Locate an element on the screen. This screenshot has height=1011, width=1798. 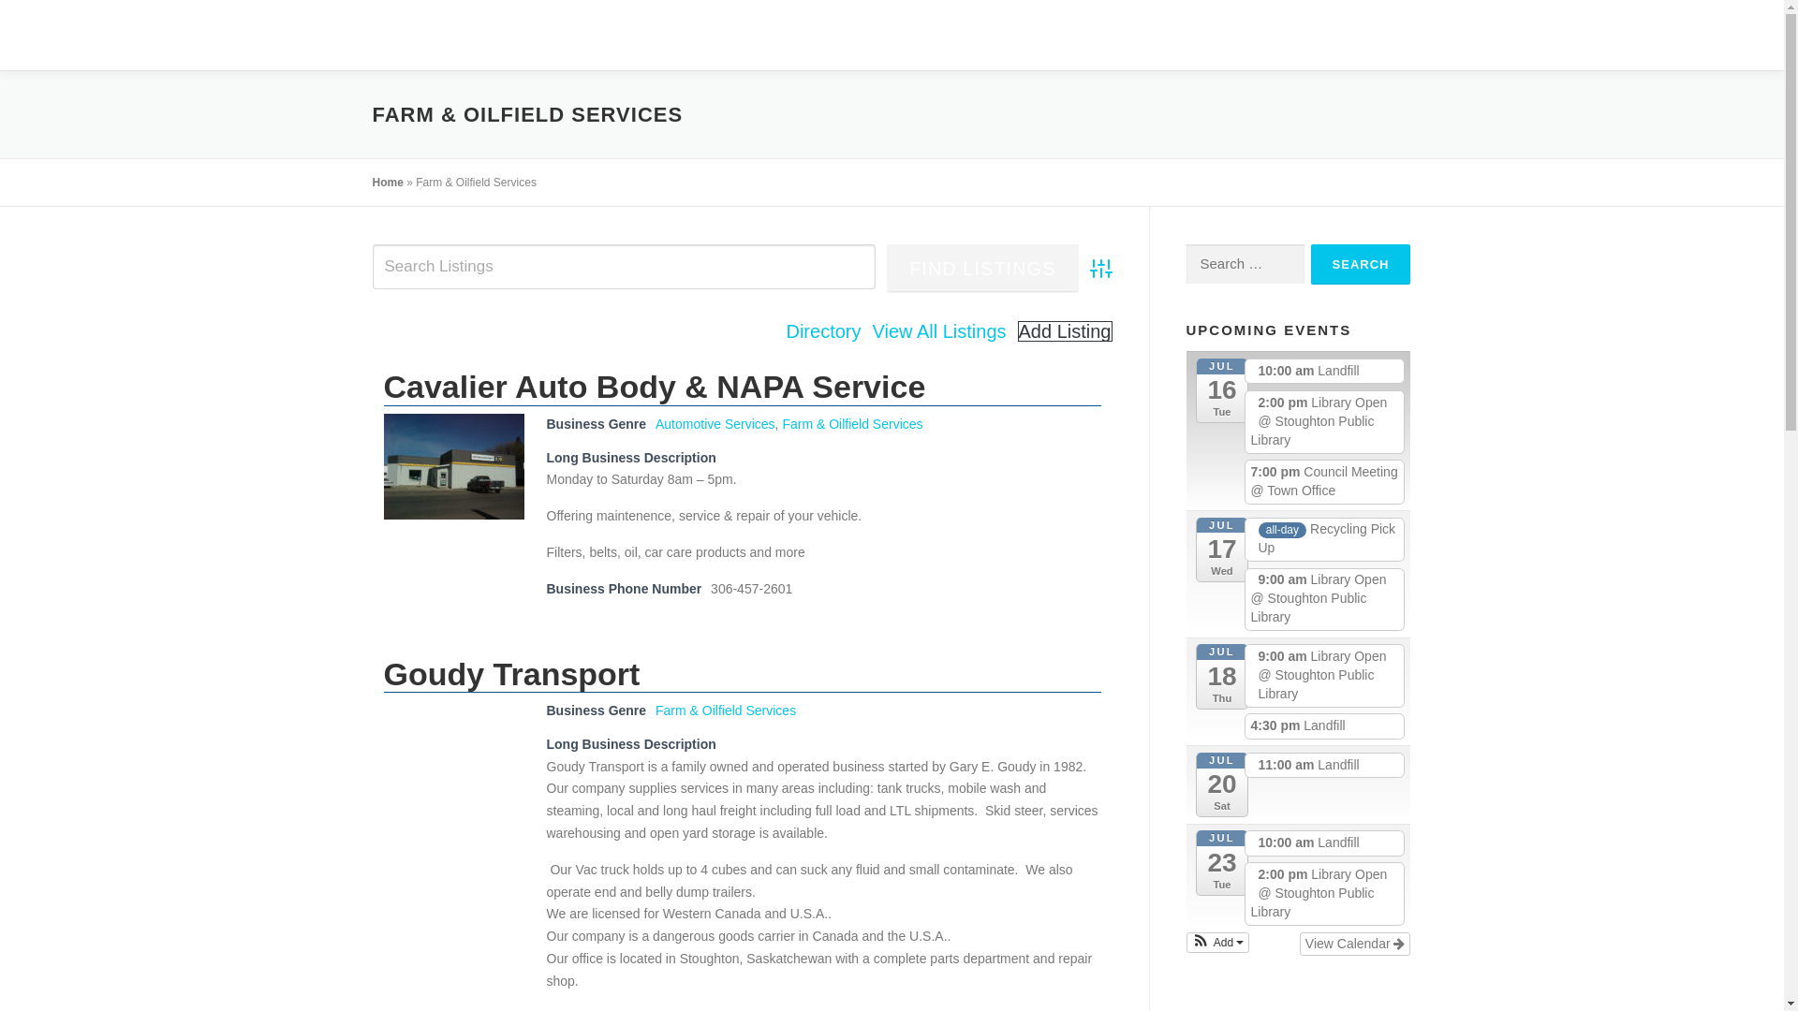
ABOUT US is located at coordinates (1712, 35).